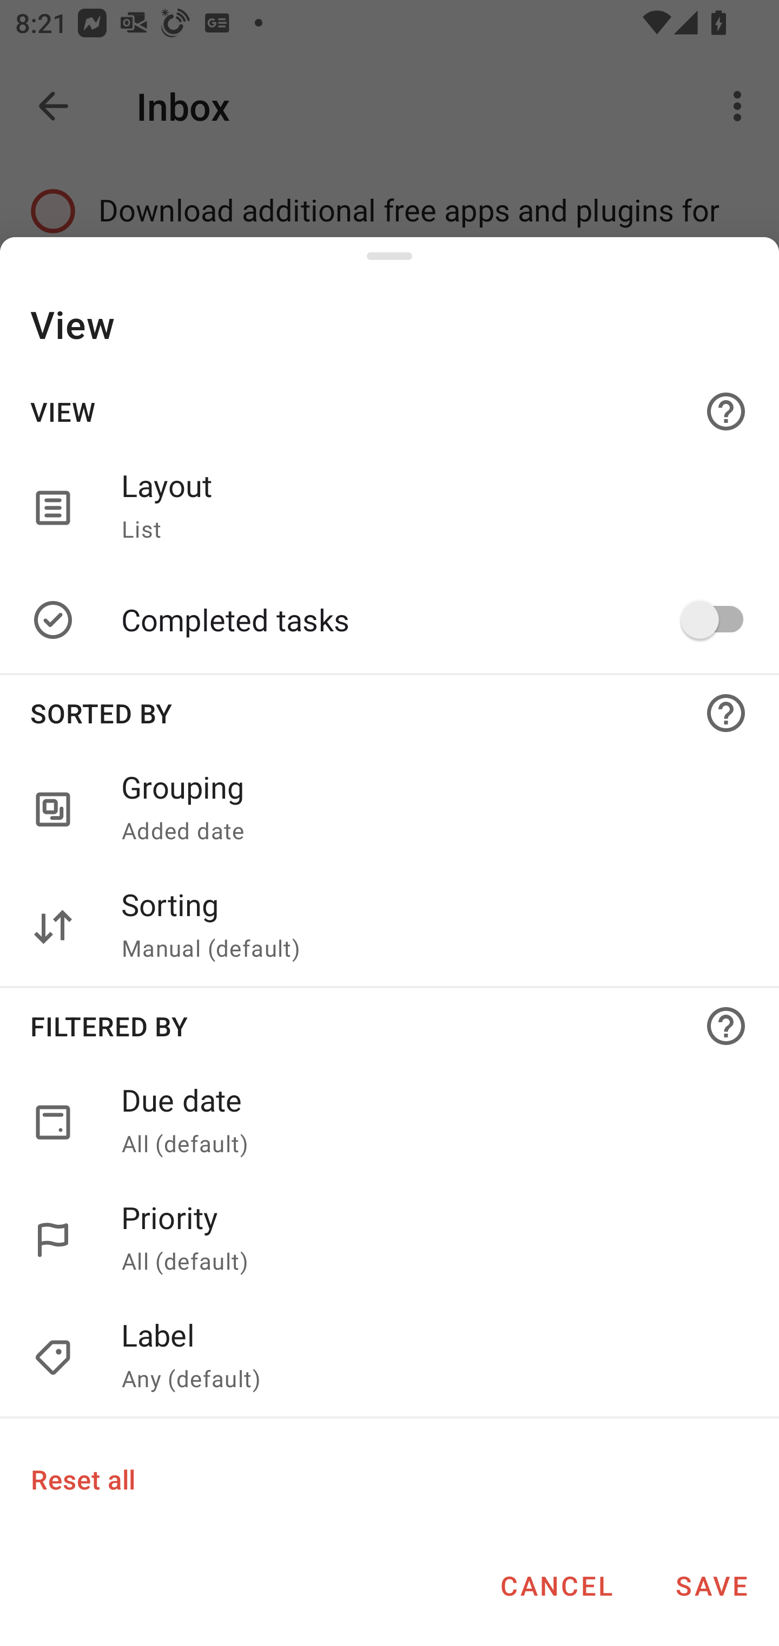  What do you see at coordinates (389, 927) in the screenshot?
I see `Sorting Manual (default)` at bounding box center [389, 927].